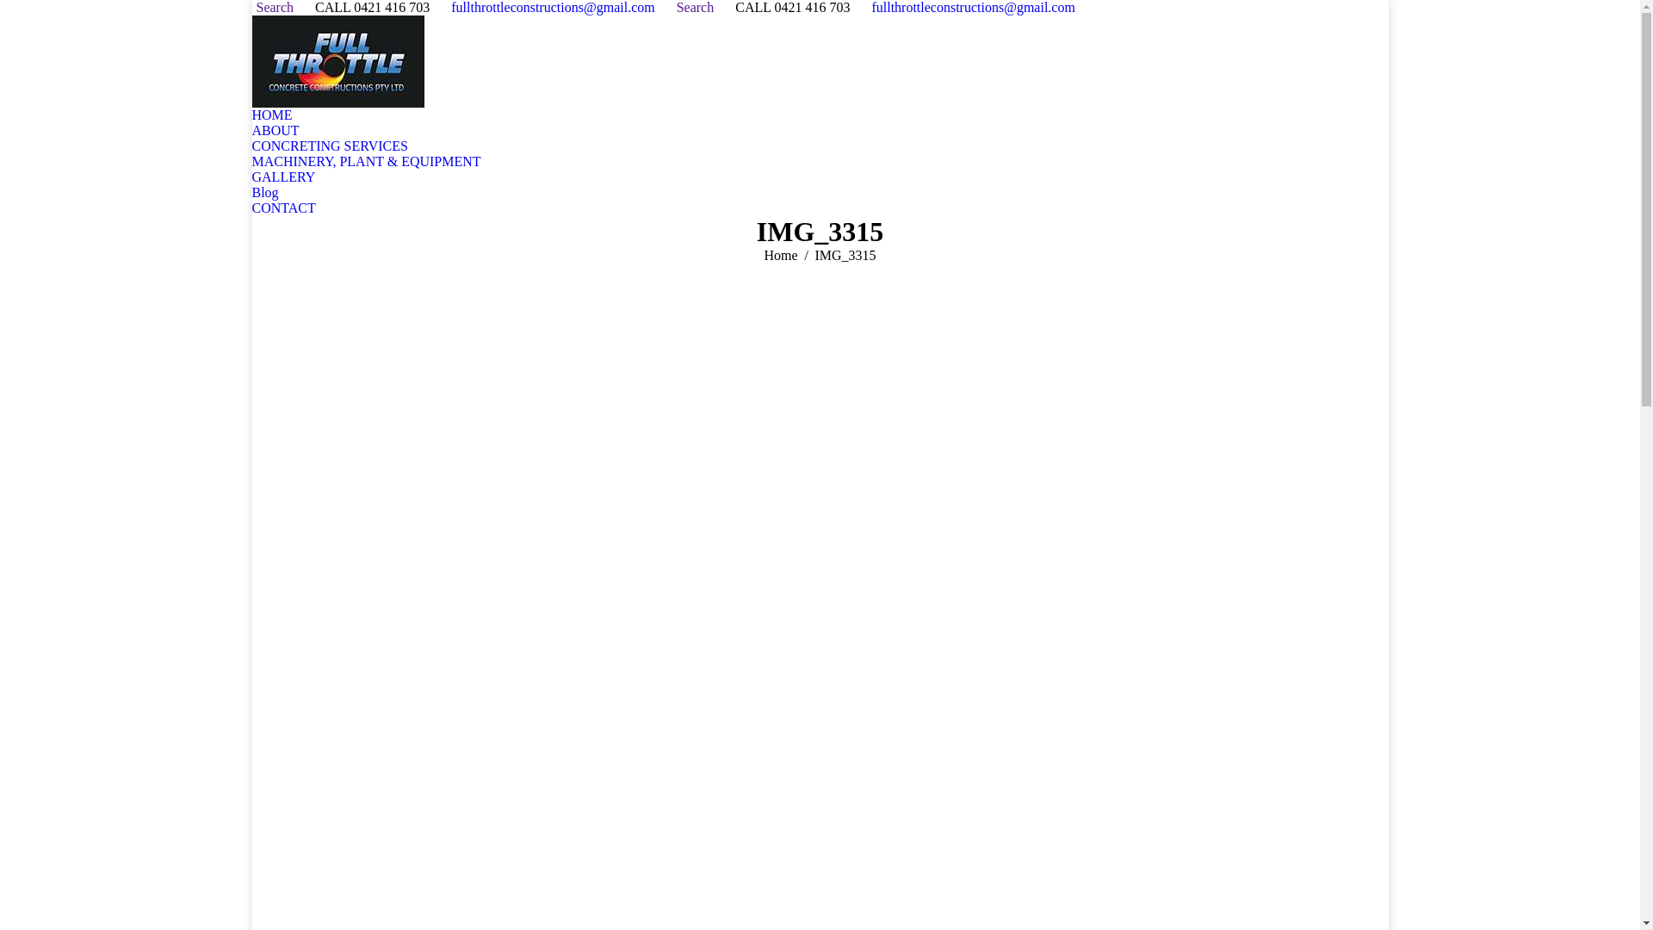  Describe the element at coordinates (366, 162) in the screenshot. I see `MACHINERY, PLANT & EQUIPMENT` at that location.